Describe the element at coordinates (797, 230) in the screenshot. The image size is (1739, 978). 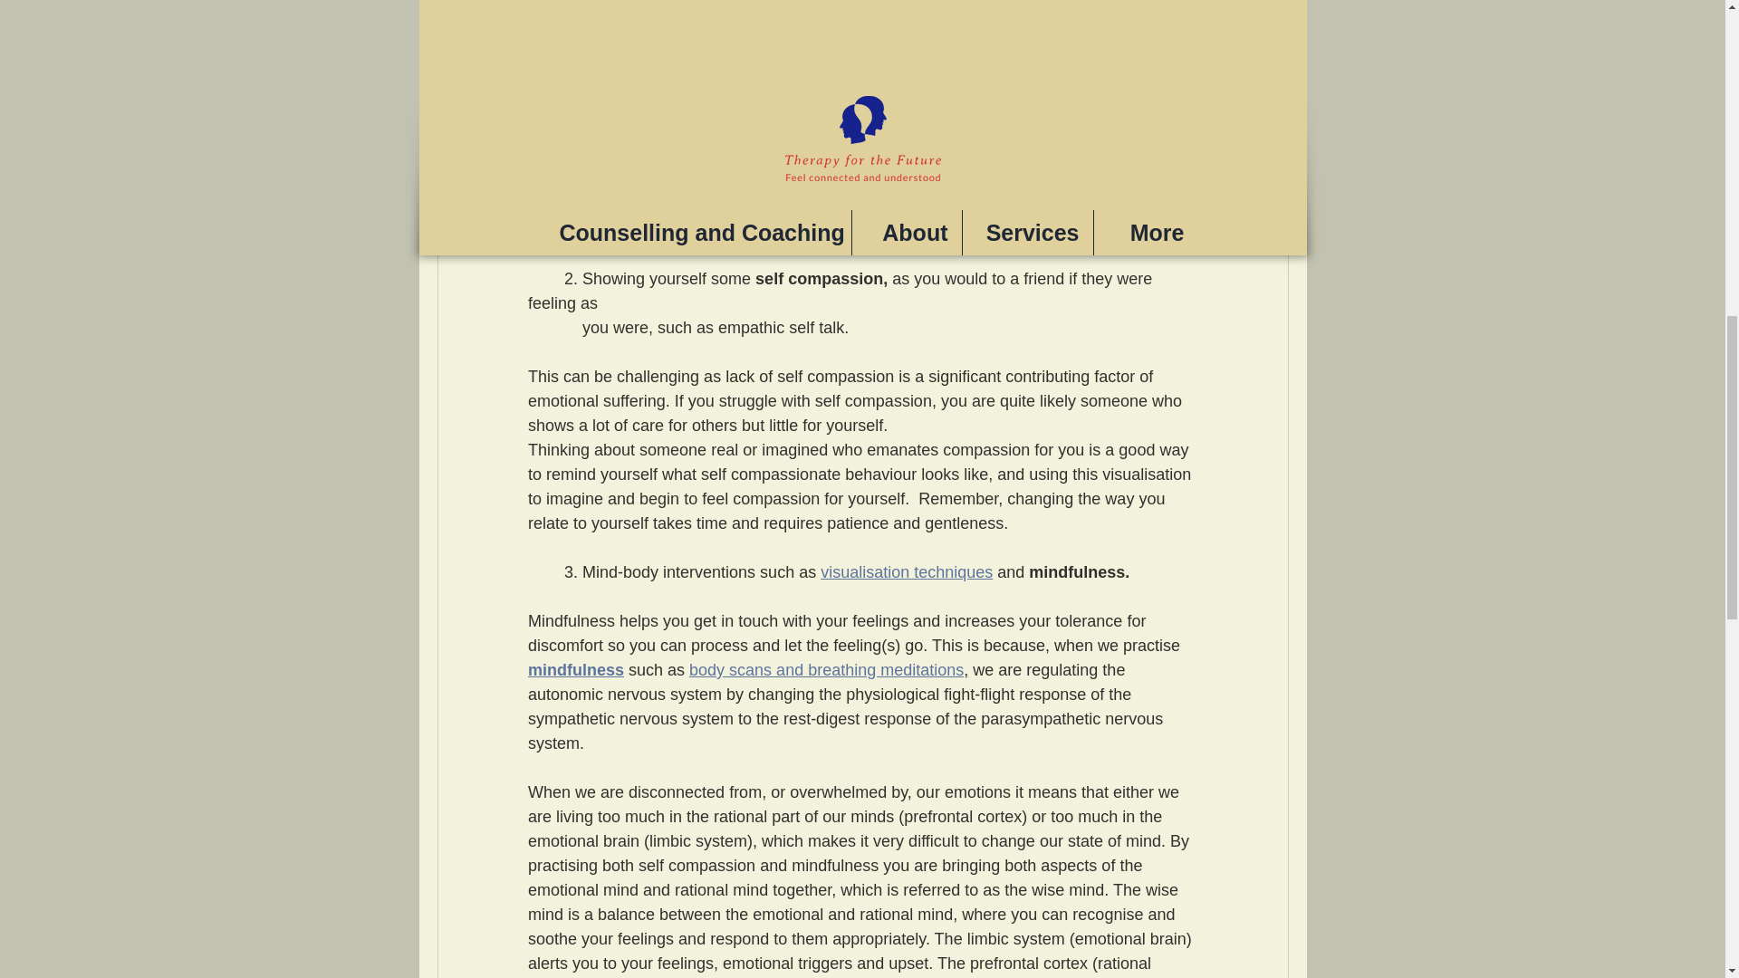
I see `feelings wheel` at that location.